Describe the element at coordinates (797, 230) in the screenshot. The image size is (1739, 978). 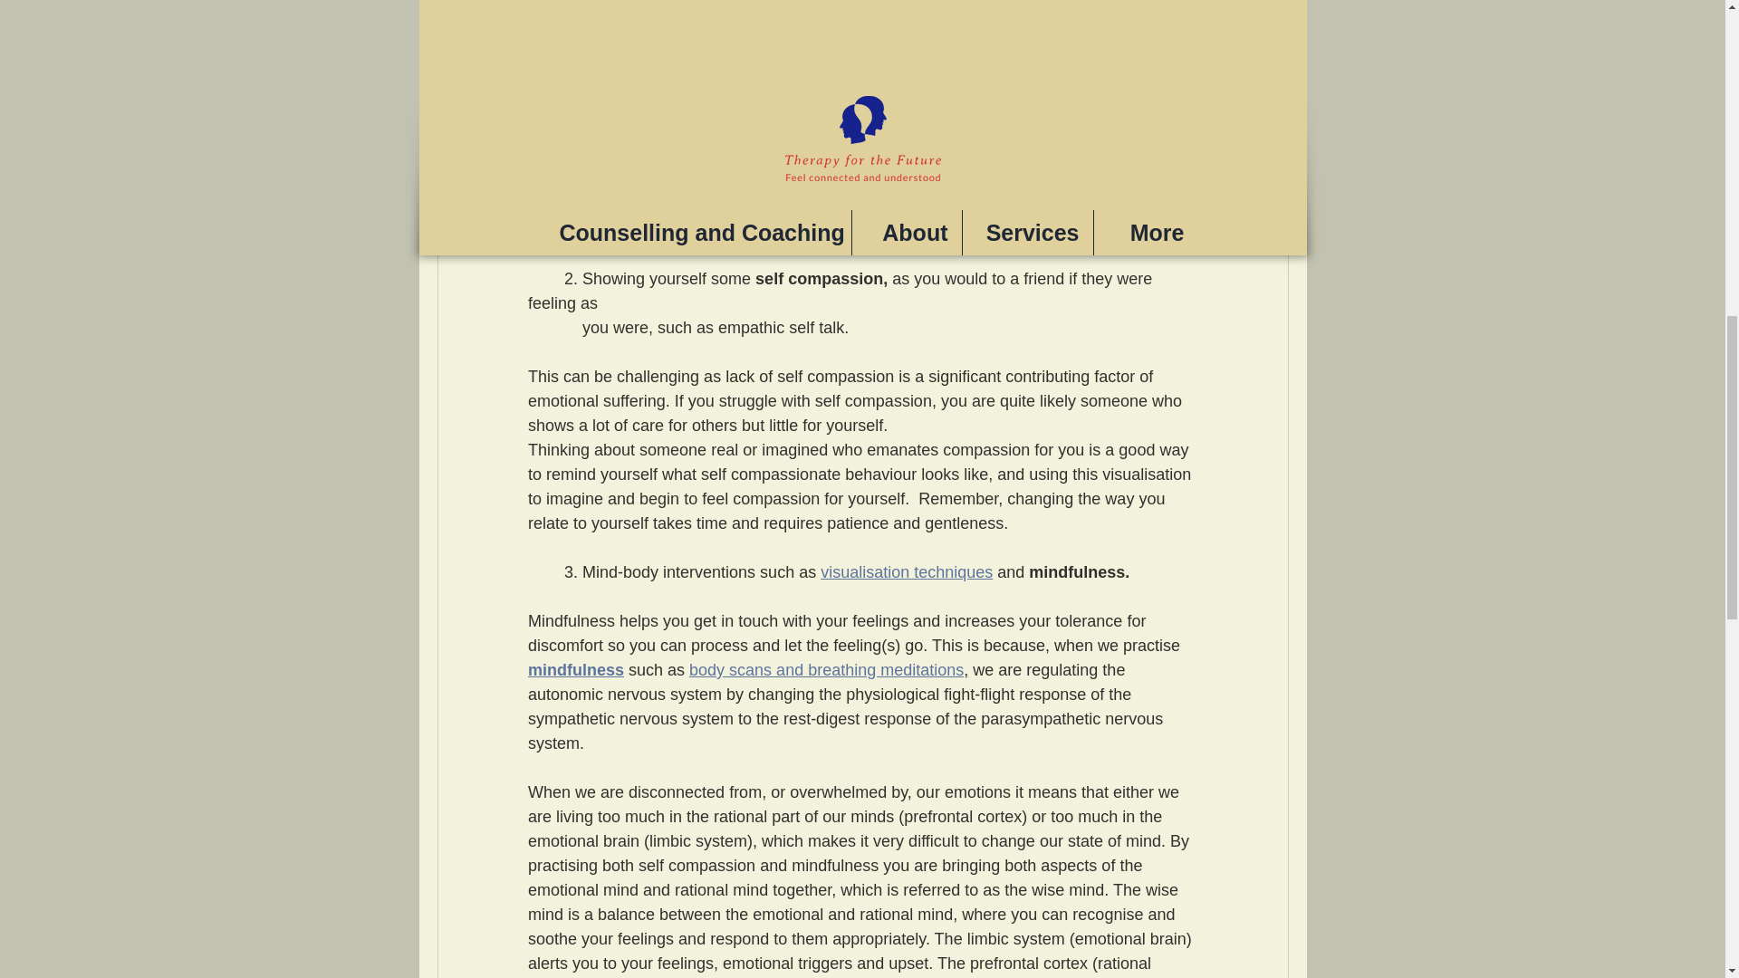
I see `feelings wheel` at that location.